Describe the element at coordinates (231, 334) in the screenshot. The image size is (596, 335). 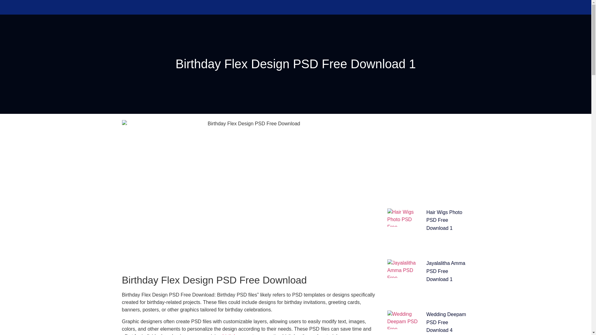
I see `birthday` at that location.